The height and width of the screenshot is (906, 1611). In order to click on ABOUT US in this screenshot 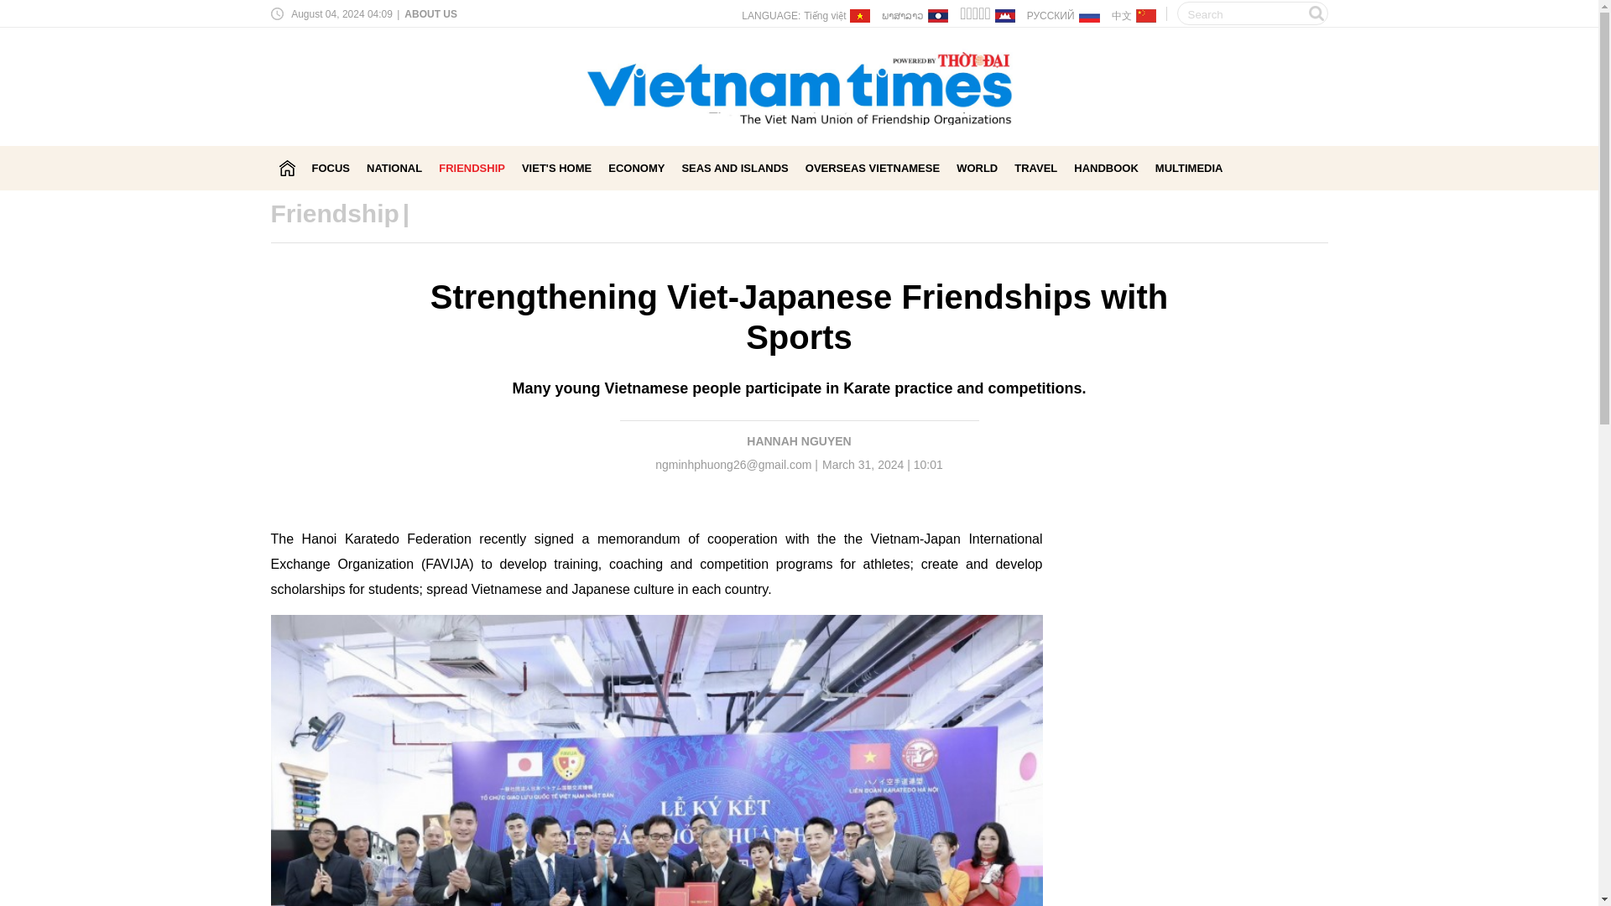, I will do `click(430, 13)`.